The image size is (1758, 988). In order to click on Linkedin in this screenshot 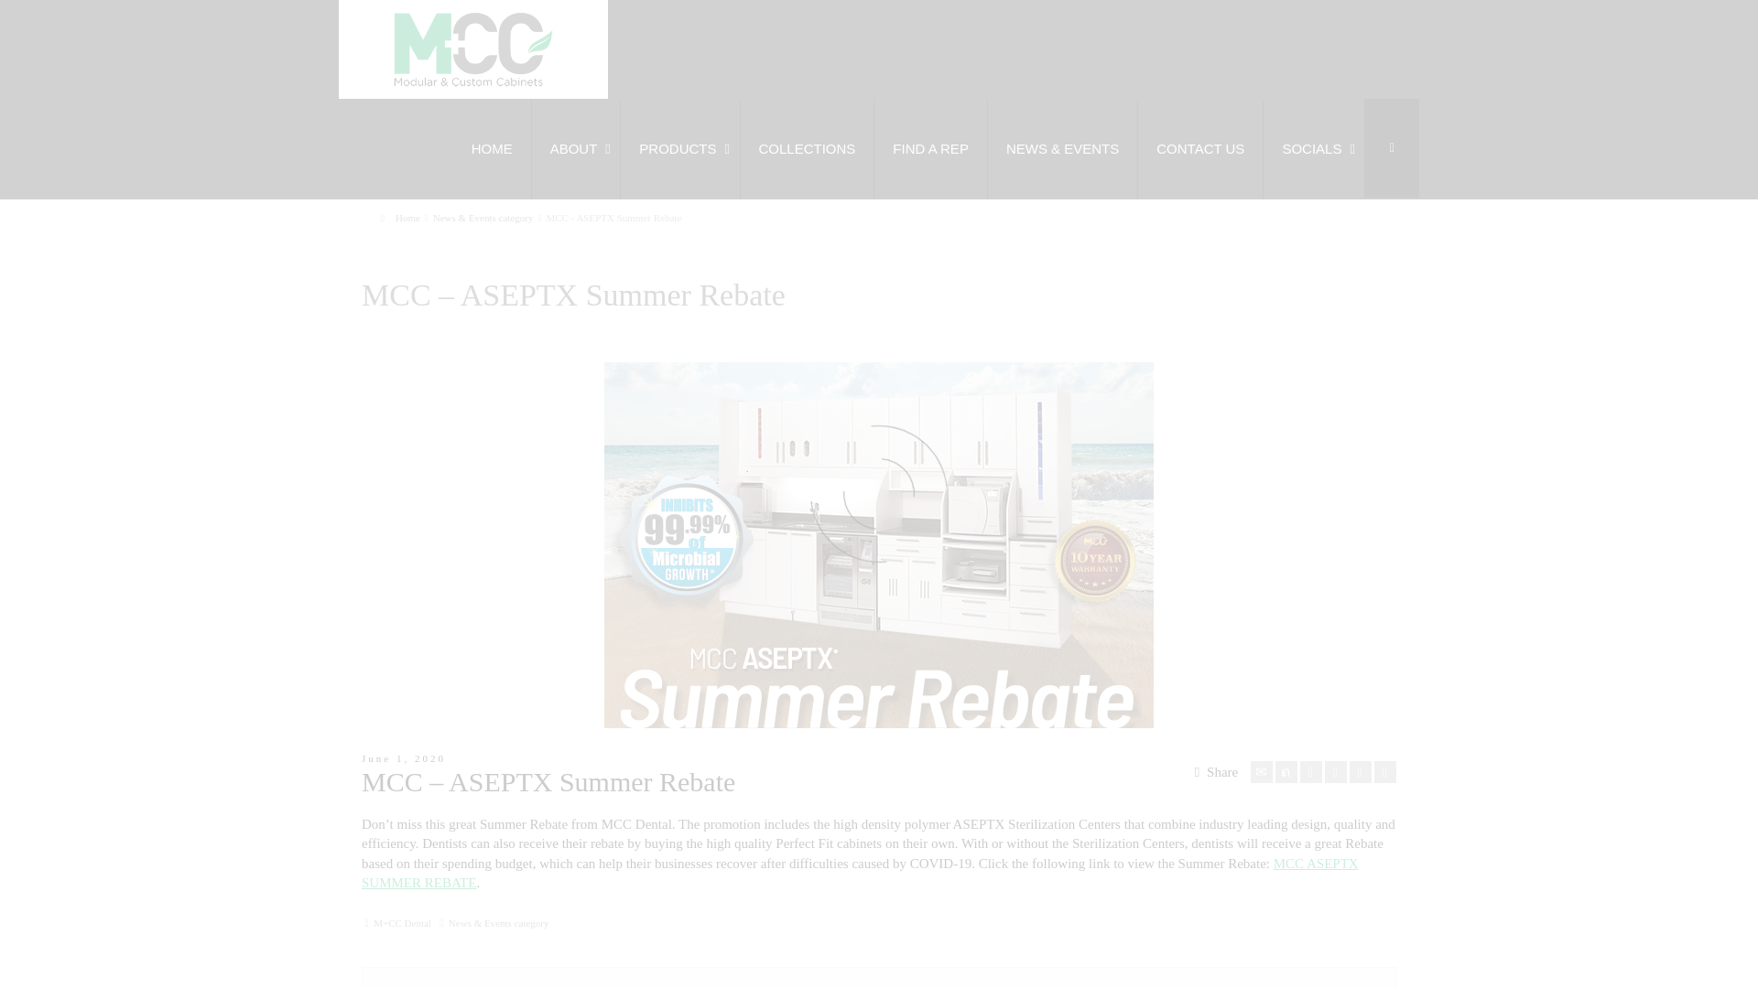, I will do `click(1361, 772)`.